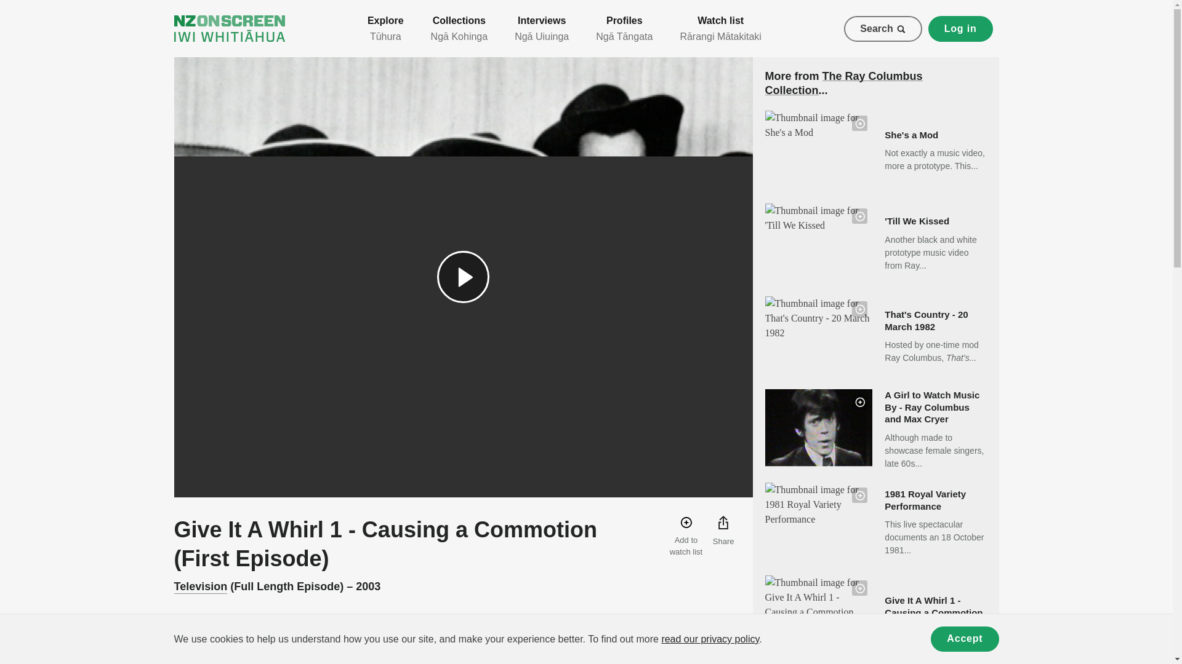 The height and width of the screenshot is (664, 1182). Describe the element at coordinates (305, 634) in the screenshot. I see `Background` at that location.